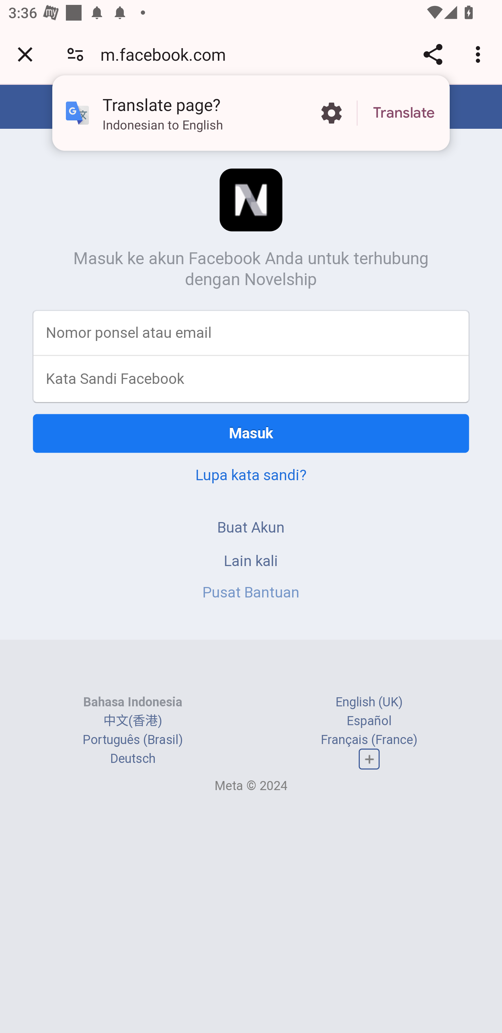 The image size is (502, 1033). What do you see at coordinates (75, 54) in the screenshot?
I see `Connection is secure` at bounding box center [75, 54].